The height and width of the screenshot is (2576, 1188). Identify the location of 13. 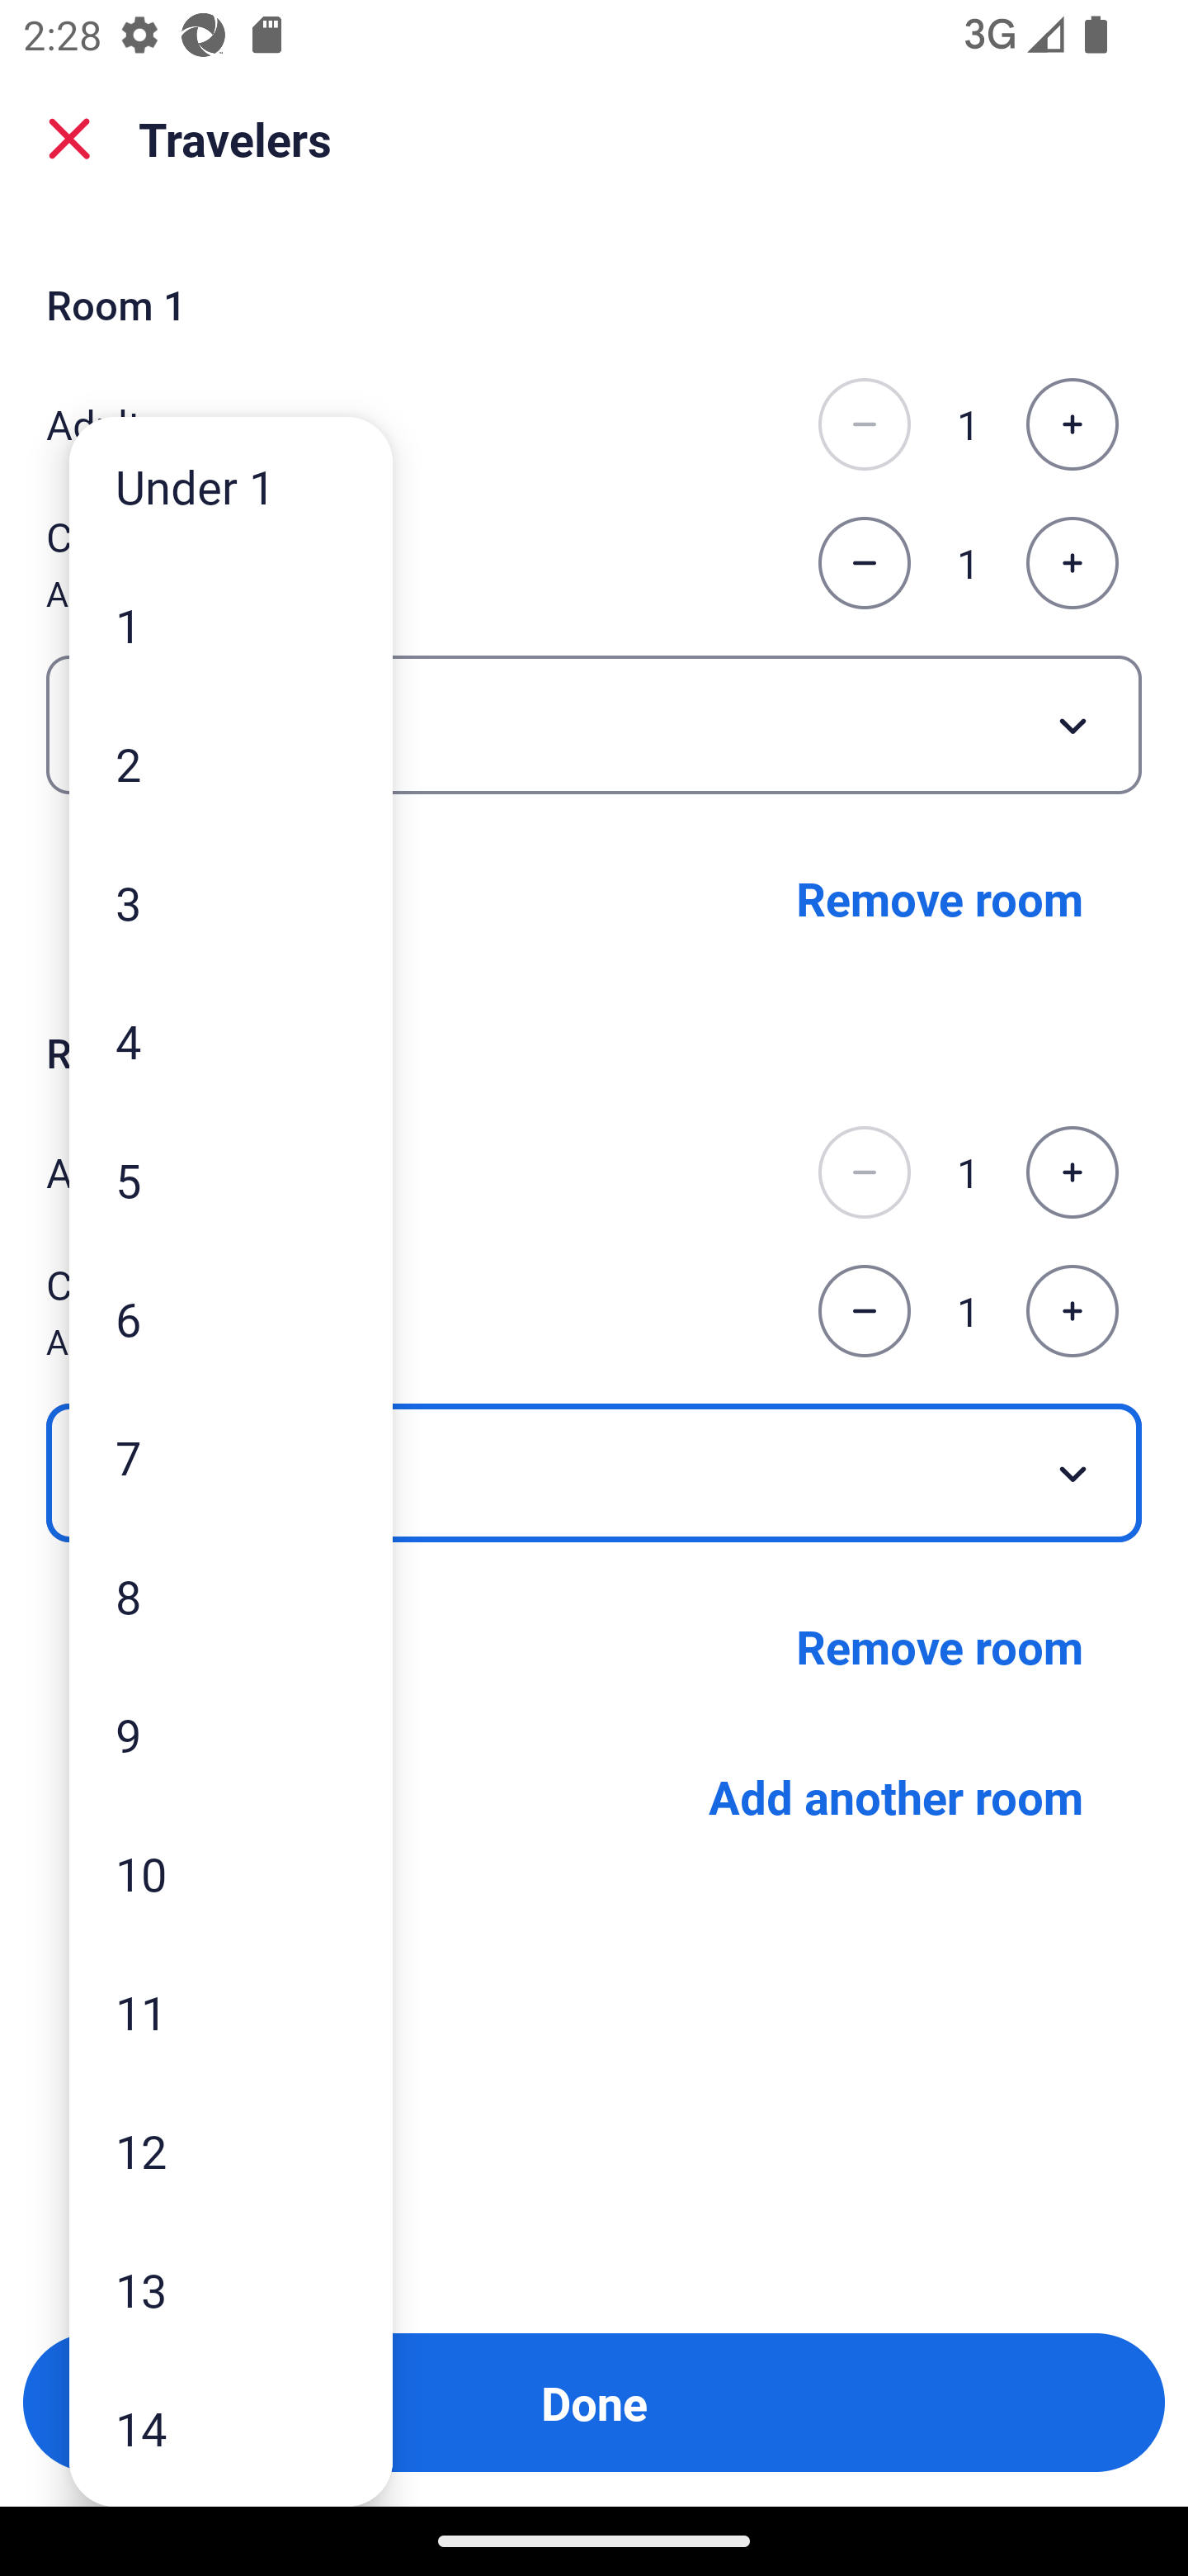
(231, 2290).